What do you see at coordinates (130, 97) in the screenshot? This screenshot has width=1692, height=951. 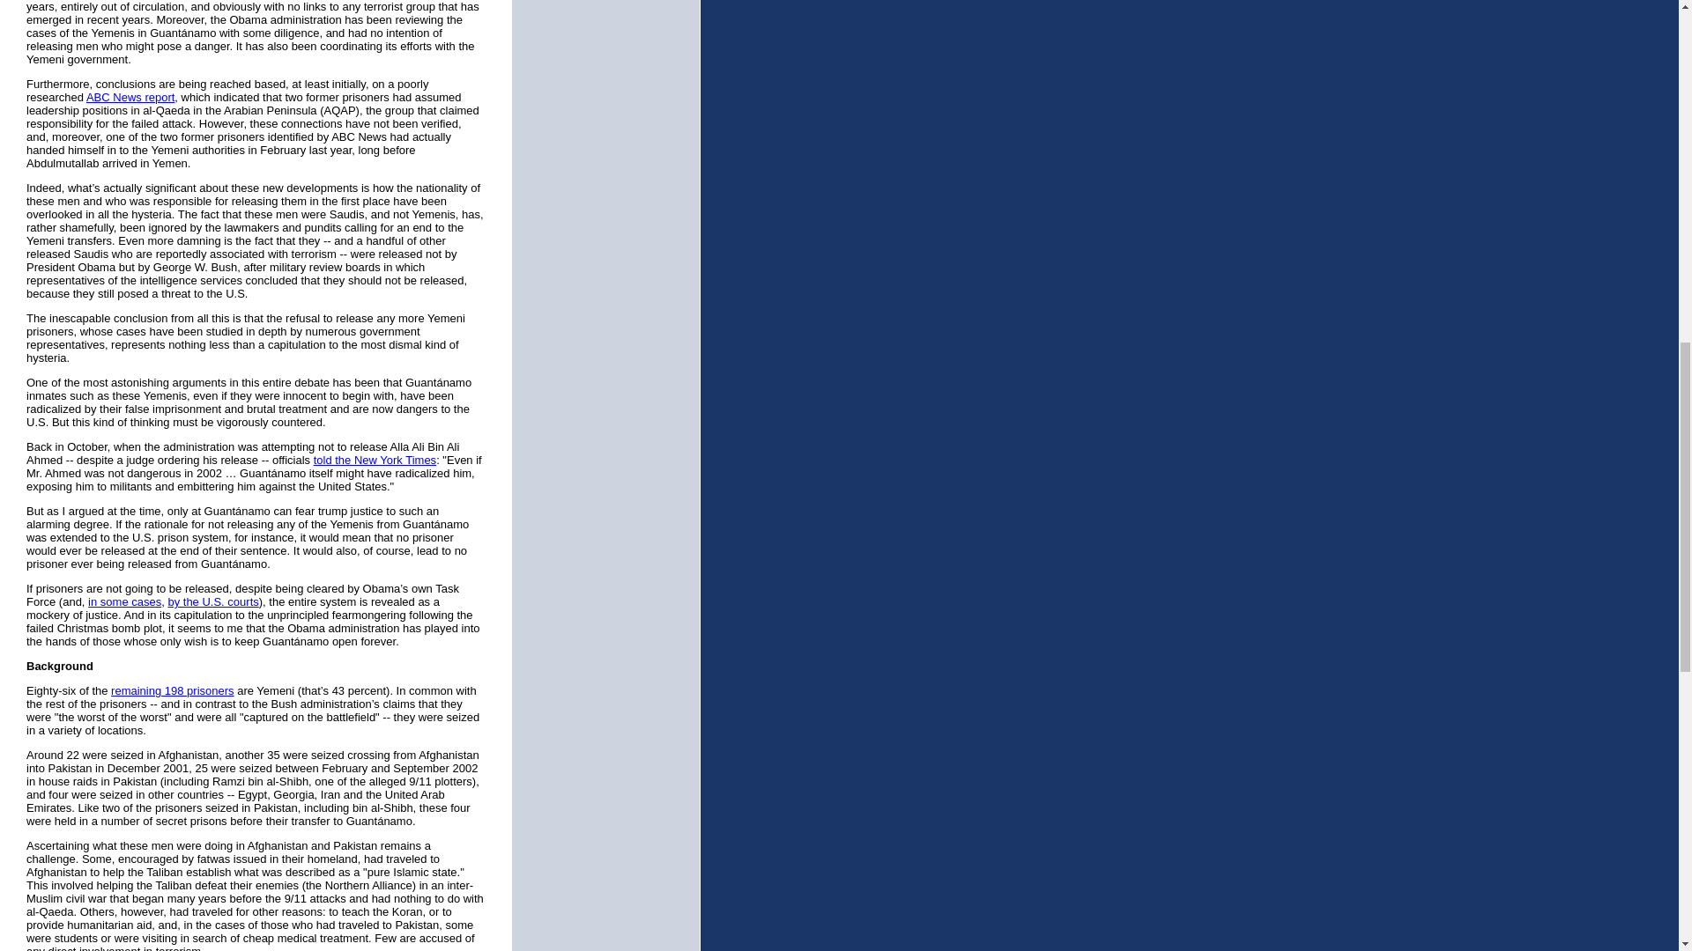 I see `ABC News report` at bounding box center [130, 97].